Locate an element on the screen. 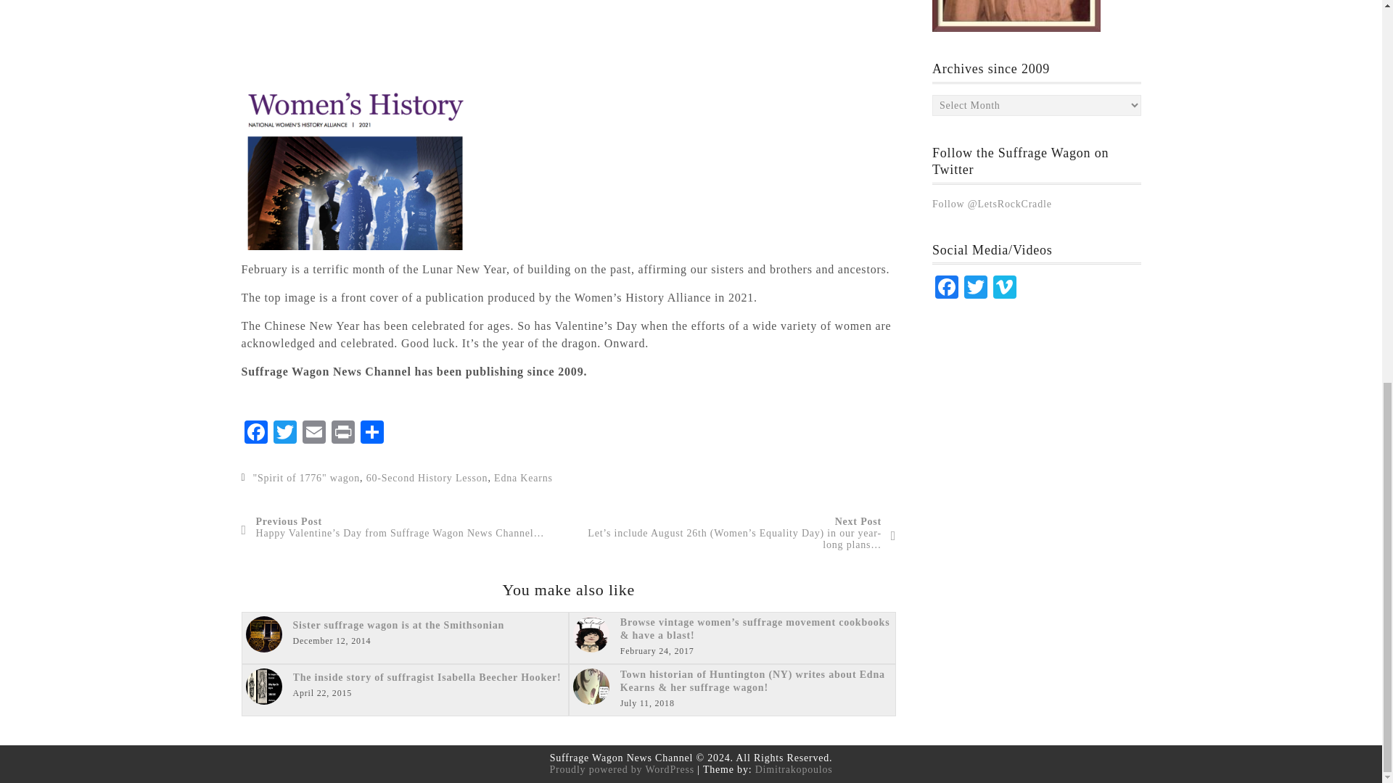  Twitter is located at coordinates (975, 289).